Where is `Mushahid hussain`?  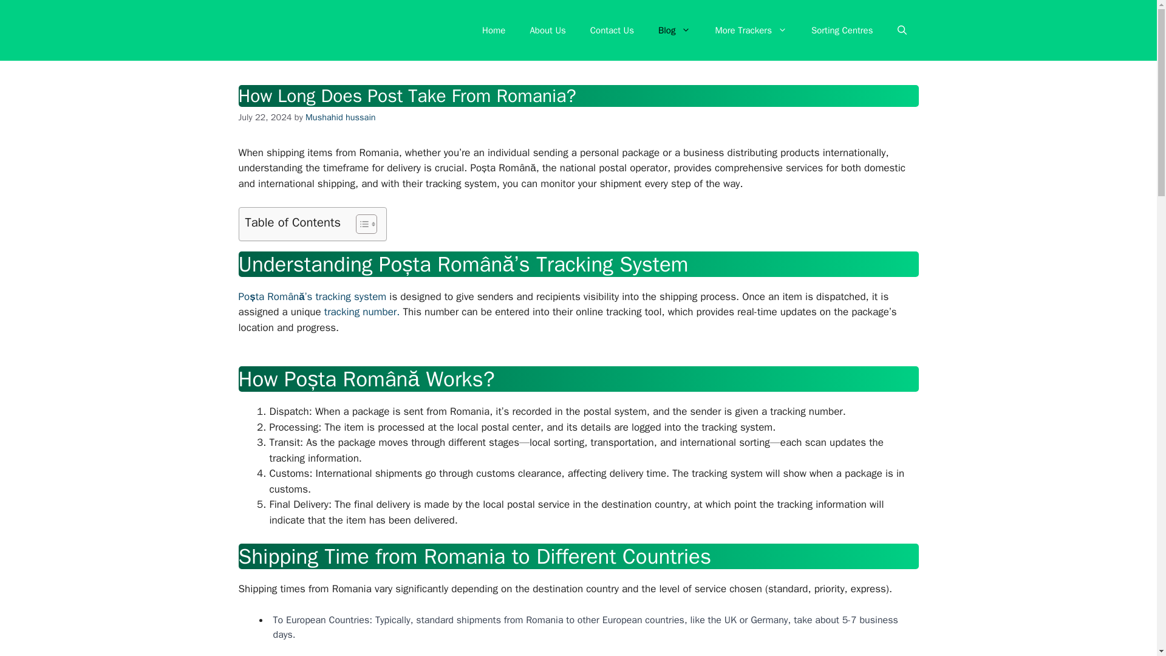
Mushahid hussain is located at coordinates (340, 117).